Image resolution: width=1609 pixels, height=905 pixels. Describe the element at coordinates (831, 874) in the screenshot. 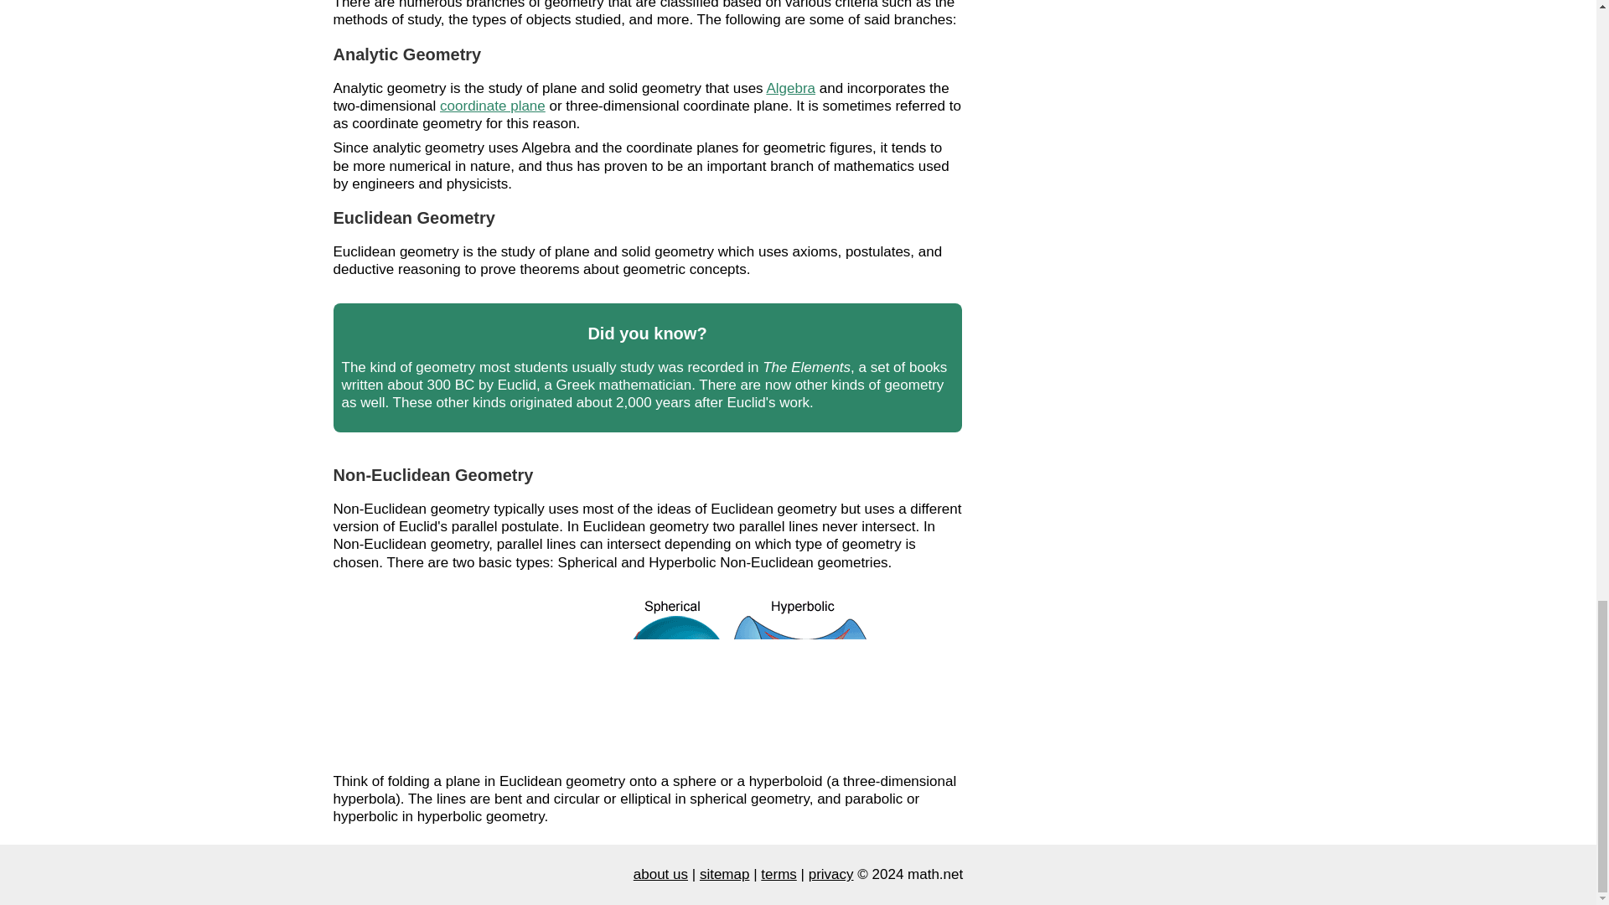

I see `privacy` at that location.